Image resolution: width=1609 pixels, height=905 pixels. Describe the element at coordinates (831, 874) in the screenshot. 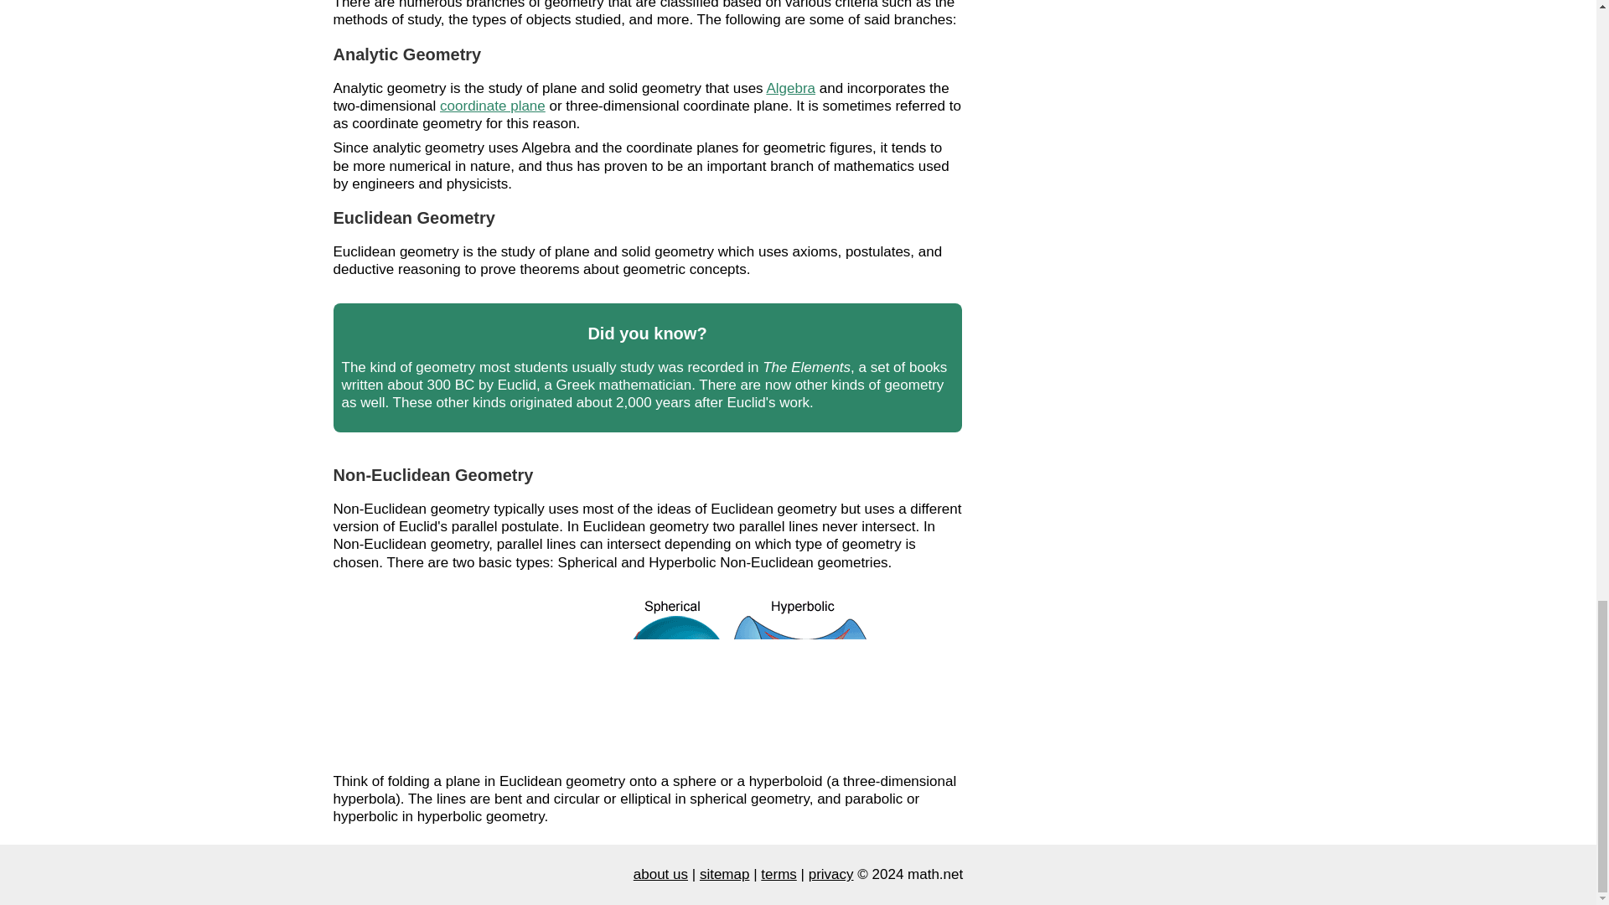

I see `privacy` at that location.